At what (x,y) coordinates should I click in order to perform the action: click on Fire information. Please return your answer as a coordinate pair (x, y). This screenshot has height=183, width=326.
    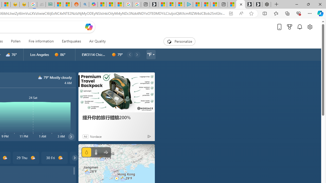
    Looking at the image, I should click on (41, 41).